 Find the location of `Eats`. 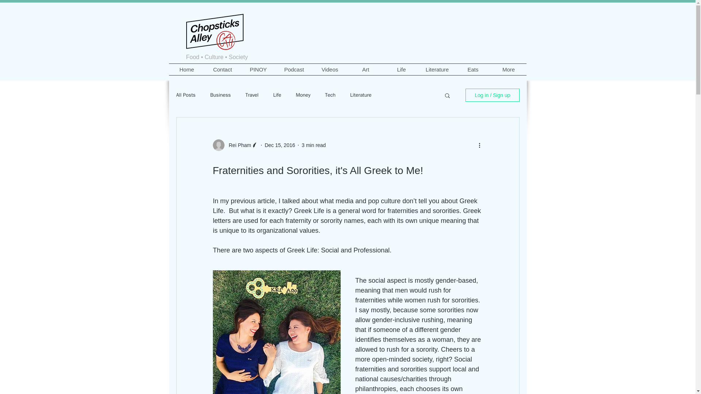

Eats is located at coordinates (473, 69).